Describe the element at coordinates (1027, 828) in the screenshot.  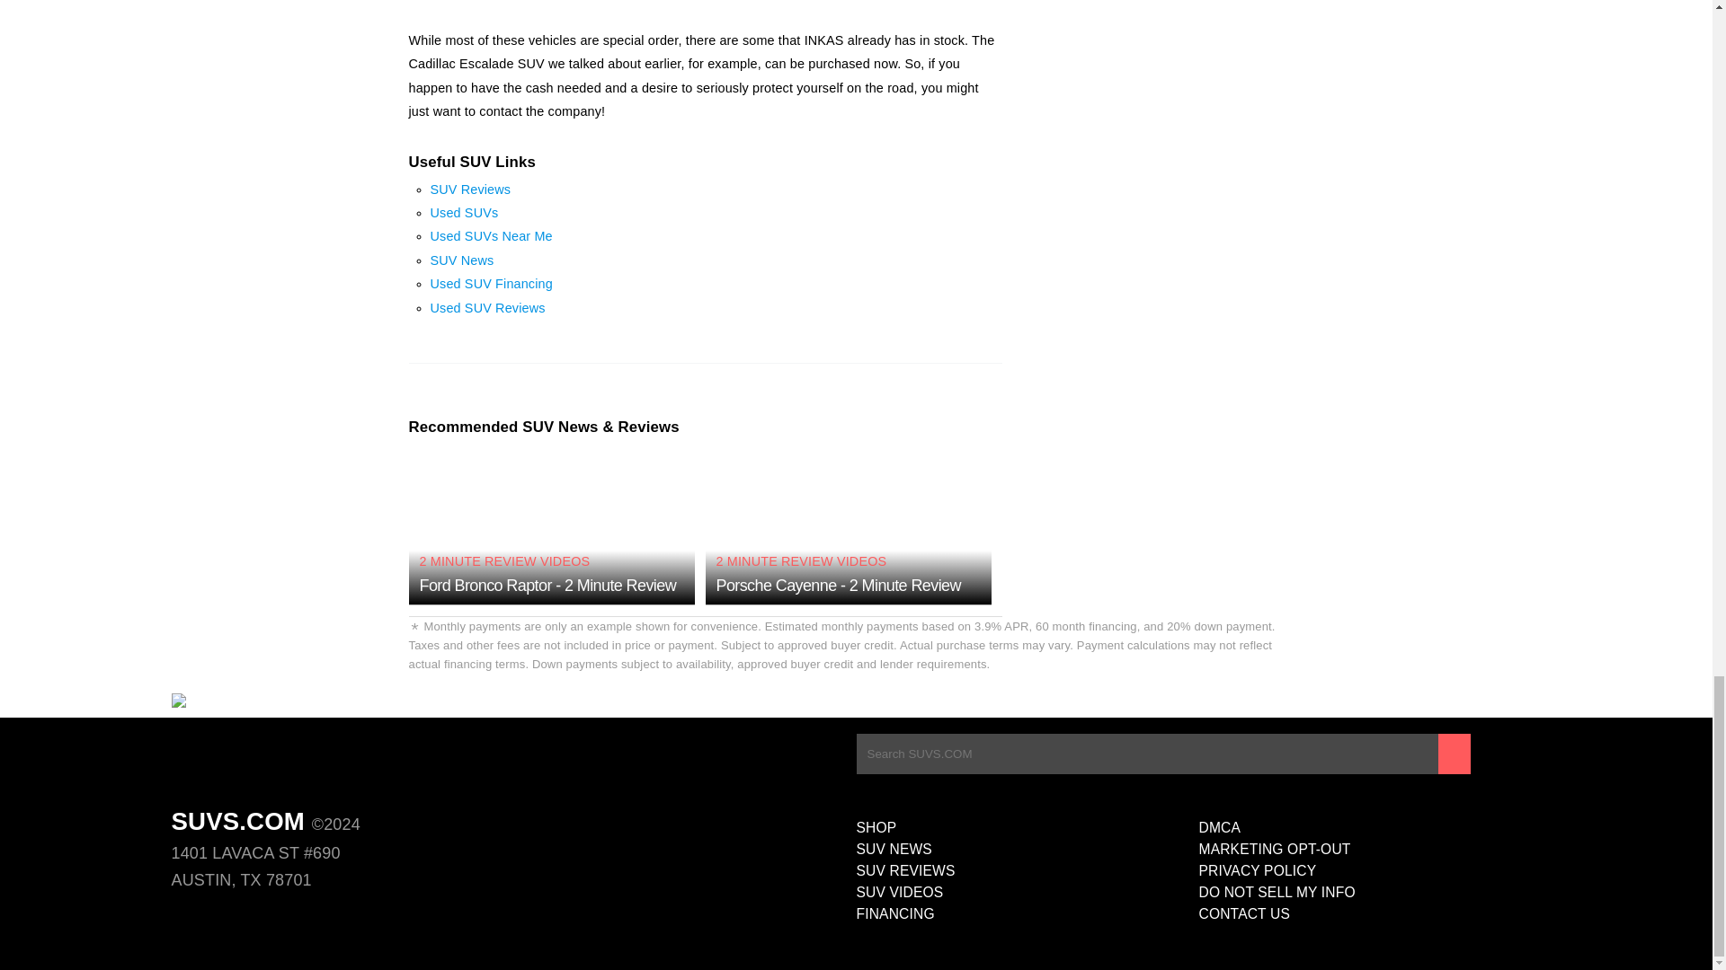
I see `SHOP` at that location.